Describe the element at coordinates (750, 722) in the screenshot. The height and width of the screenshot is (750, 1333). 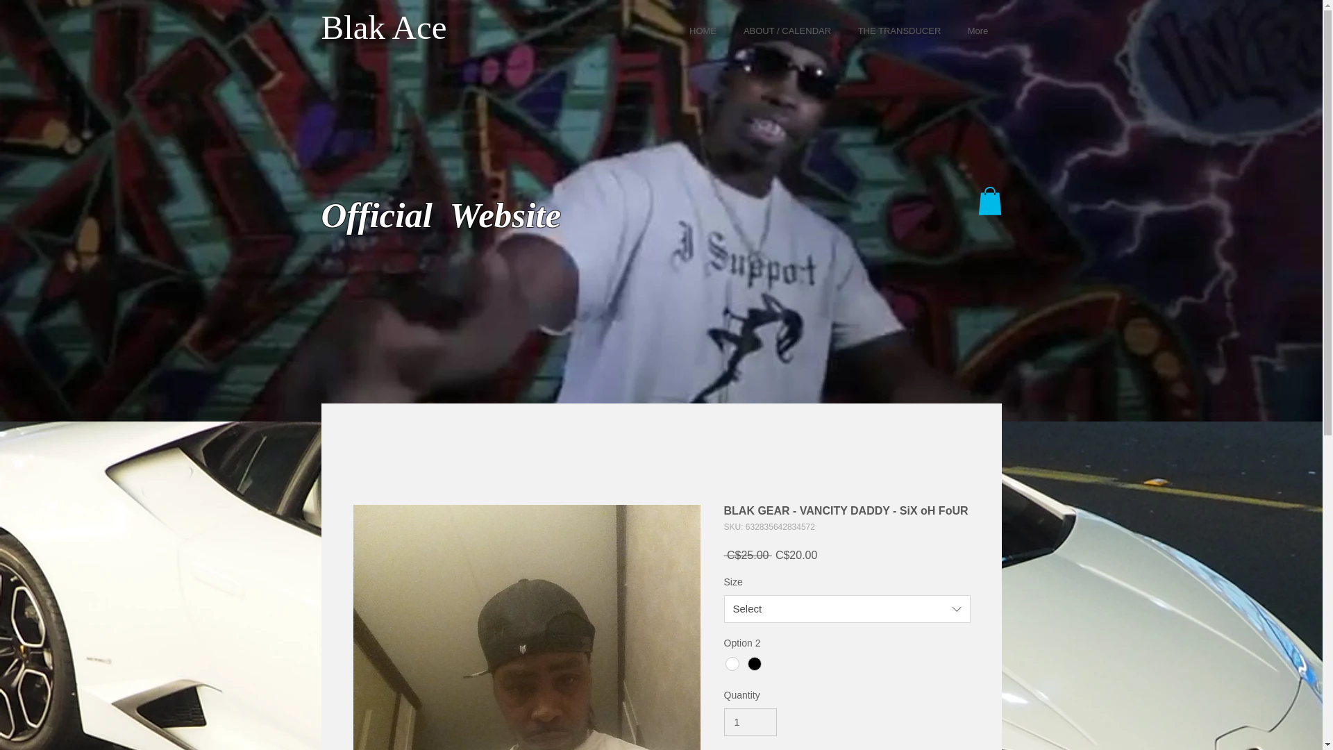
I see `1` at that location.